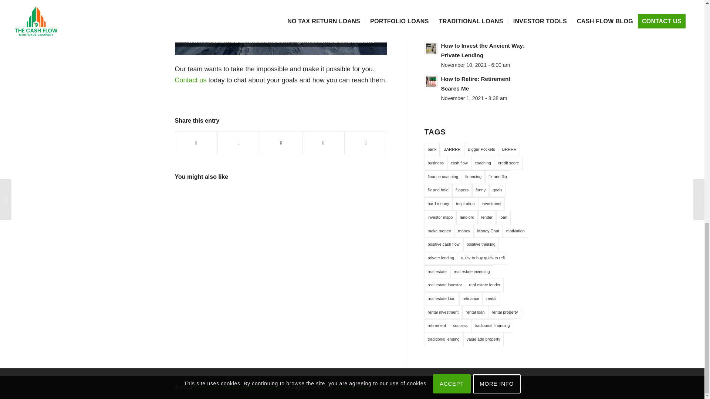 This screenshot has height=399, width=710. Describe the element at coordinates (190, 80) in the screenshot. I see `Contact us` at that location.